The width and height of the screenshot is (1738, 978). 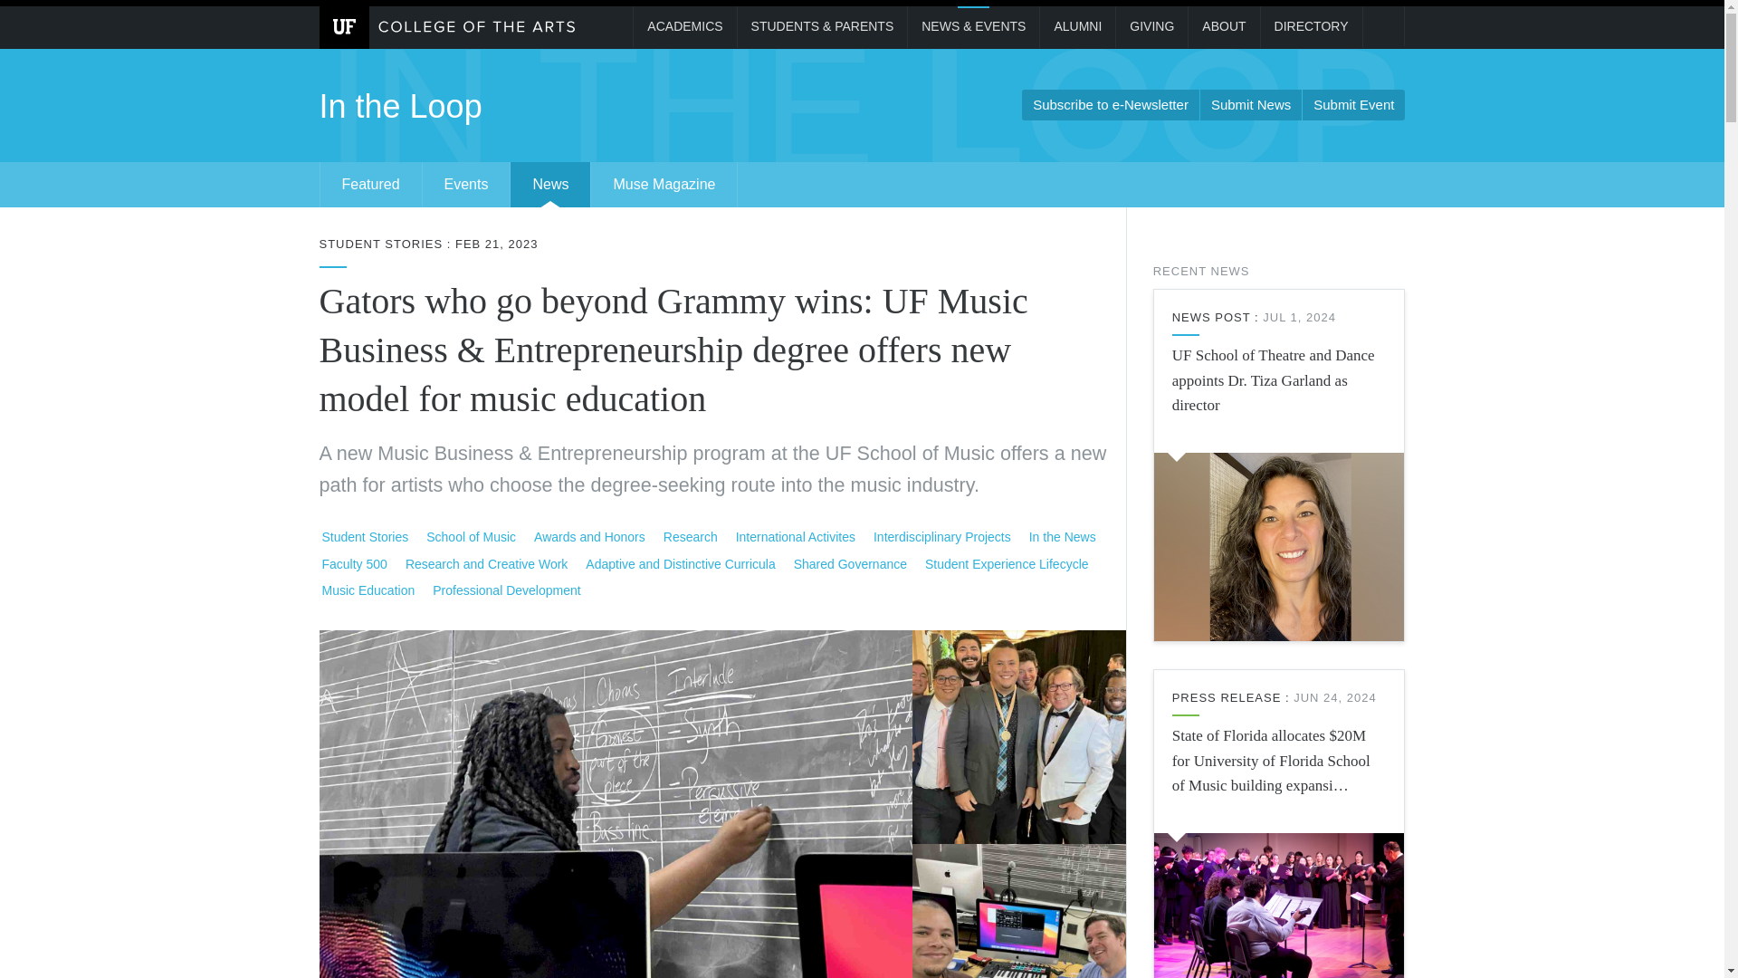 I want to click on Music Education, so click(x=368, y=590).